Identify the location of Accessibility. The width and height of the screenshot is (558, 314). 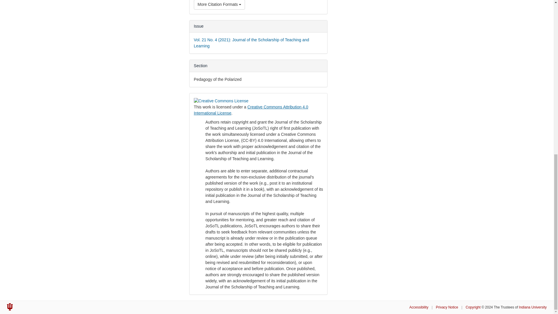
(419, 307).